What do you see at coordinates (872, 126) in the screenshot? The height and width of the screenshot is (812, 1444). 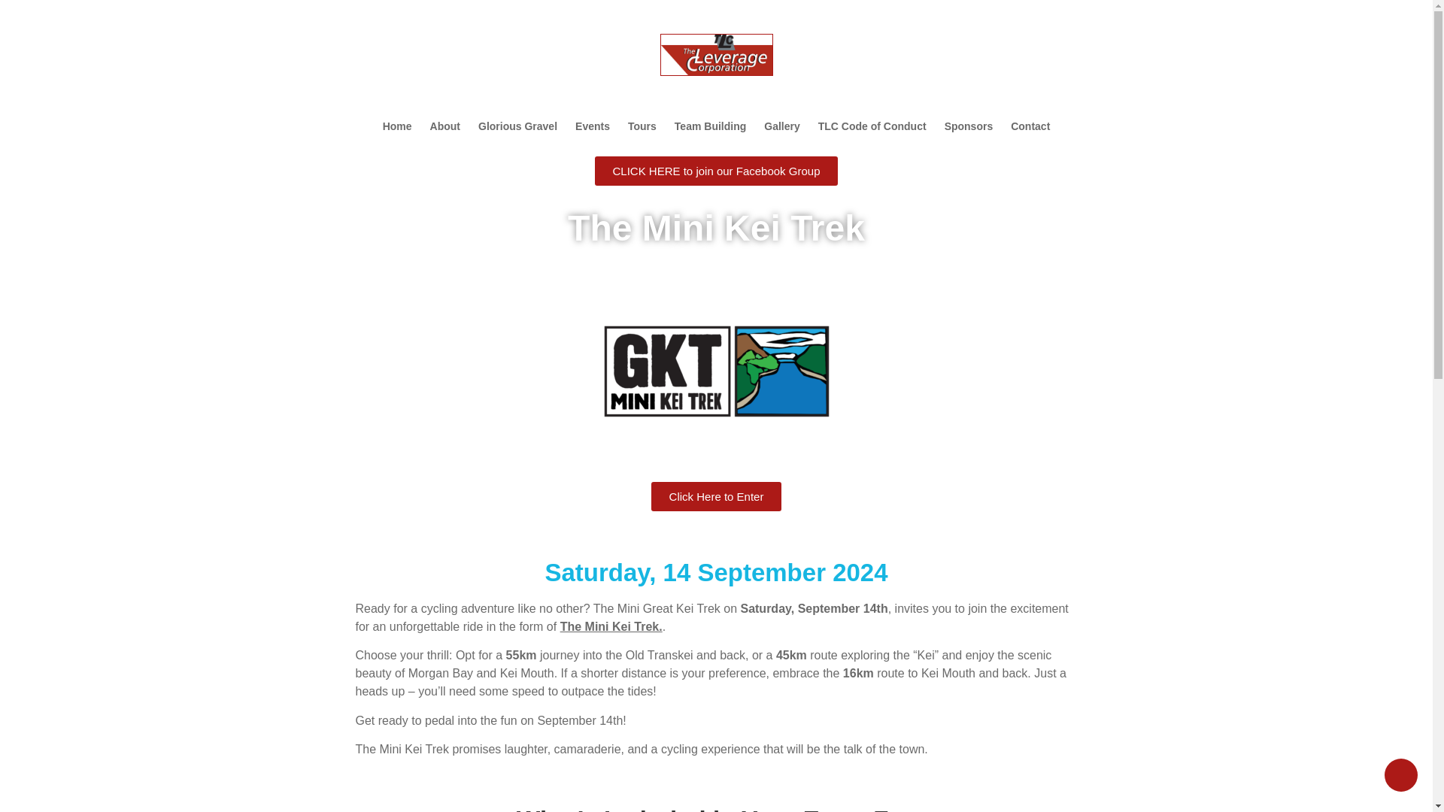 I see `TLC Code of Conduct` at bounding box center [872, 126].